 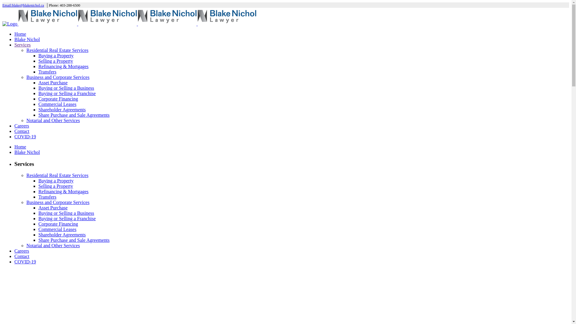 What do you see at coordinates (58, 50) in the screenshot?
I see `Residential Real Estate Services` at bounding box center [58, 50].